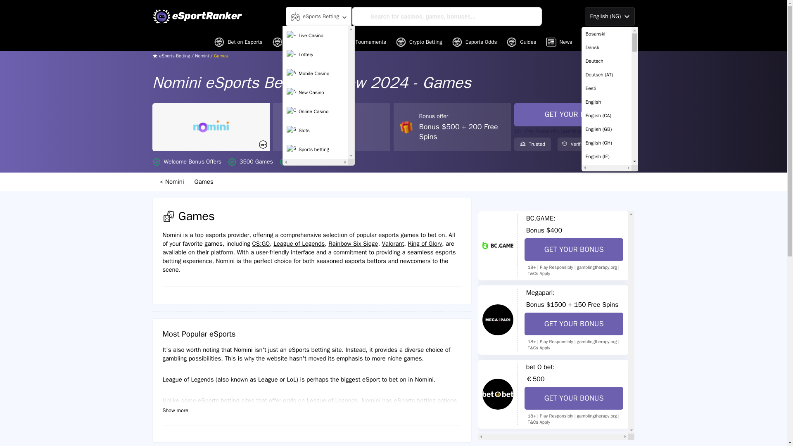 This screenshot has height=446, width=793. What do you see at coordinates (316, 73) in the screenshot?
I see `Mobile Casino` at bounding box center [316, 73].